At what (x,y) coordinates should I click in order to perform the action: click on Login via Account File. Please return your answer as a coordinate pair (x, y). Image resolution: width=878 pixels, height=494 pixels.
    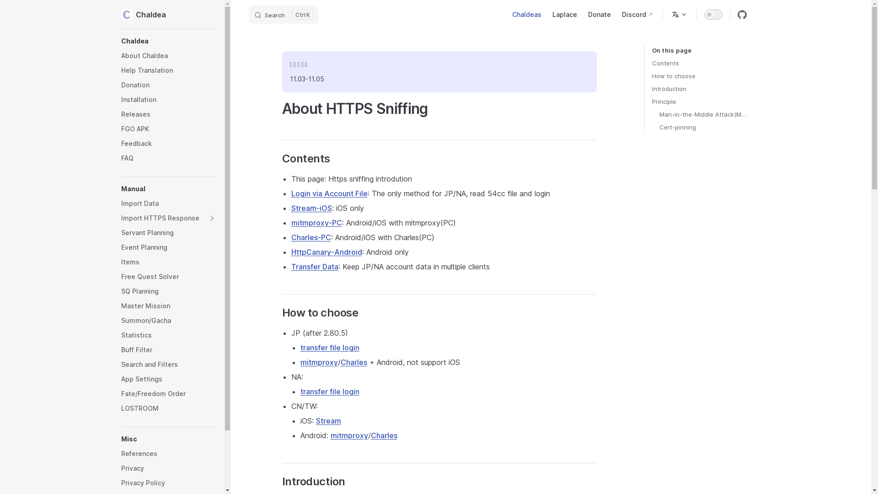
    Looking at the image, I should click on (329, 193).